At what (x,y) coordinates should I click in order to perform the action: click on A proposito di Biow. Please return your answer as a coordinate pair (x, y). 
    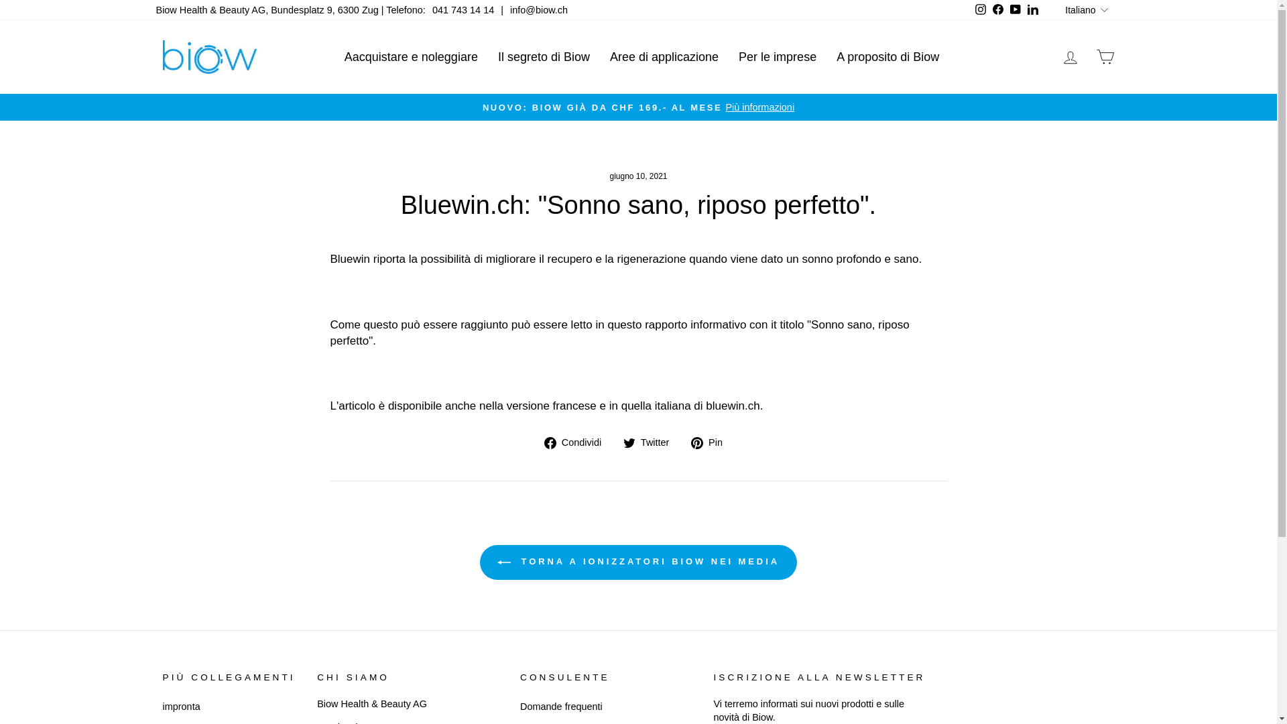
    Looking at the image, I should click on (887, 57).